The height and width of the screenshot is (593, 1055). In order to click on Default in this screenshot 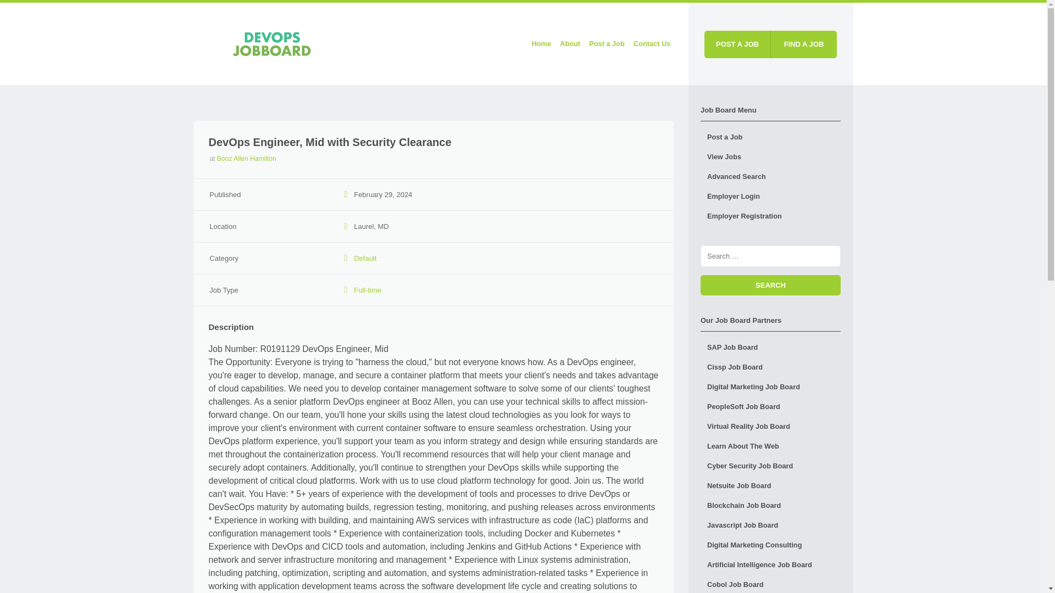, I will do `click(365, 258)`.